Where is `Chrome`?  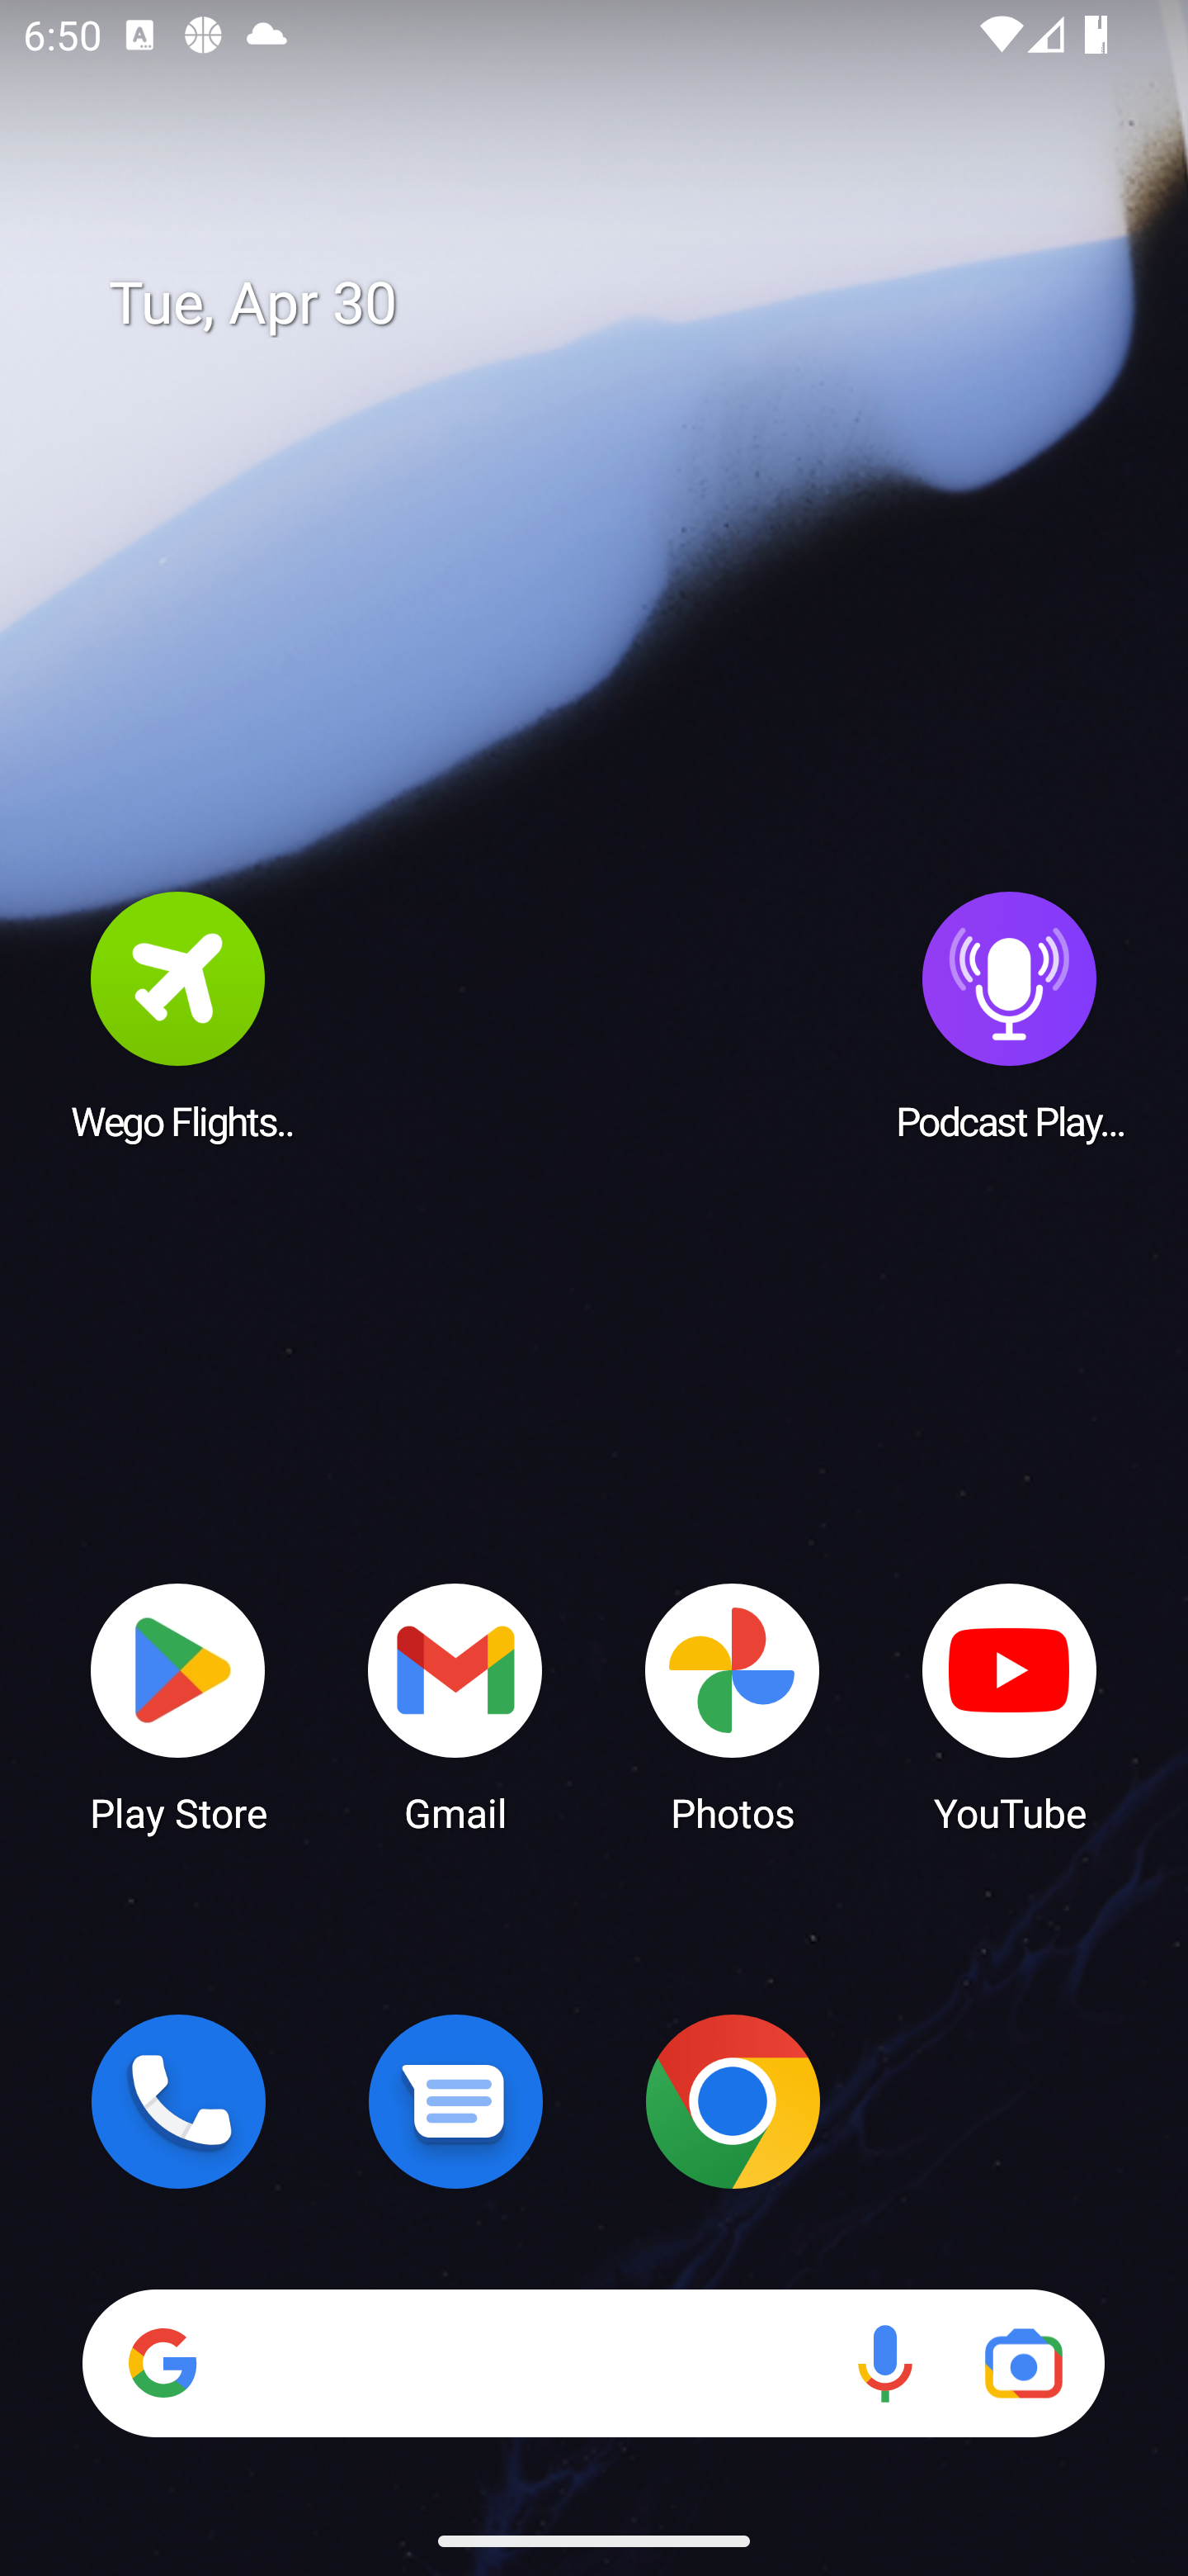
Chrome is located at coordinates (733, 2101).